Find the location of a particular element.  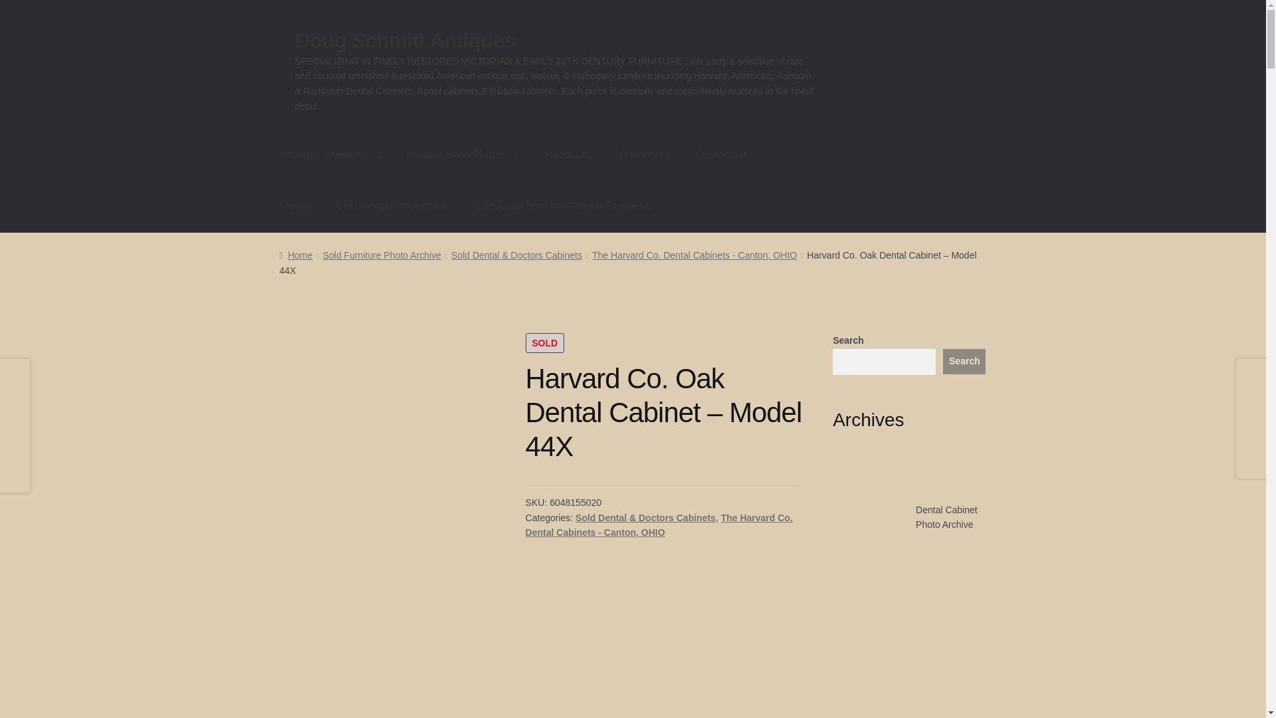

Antiques Inventory is located at coordinates (331, 155).